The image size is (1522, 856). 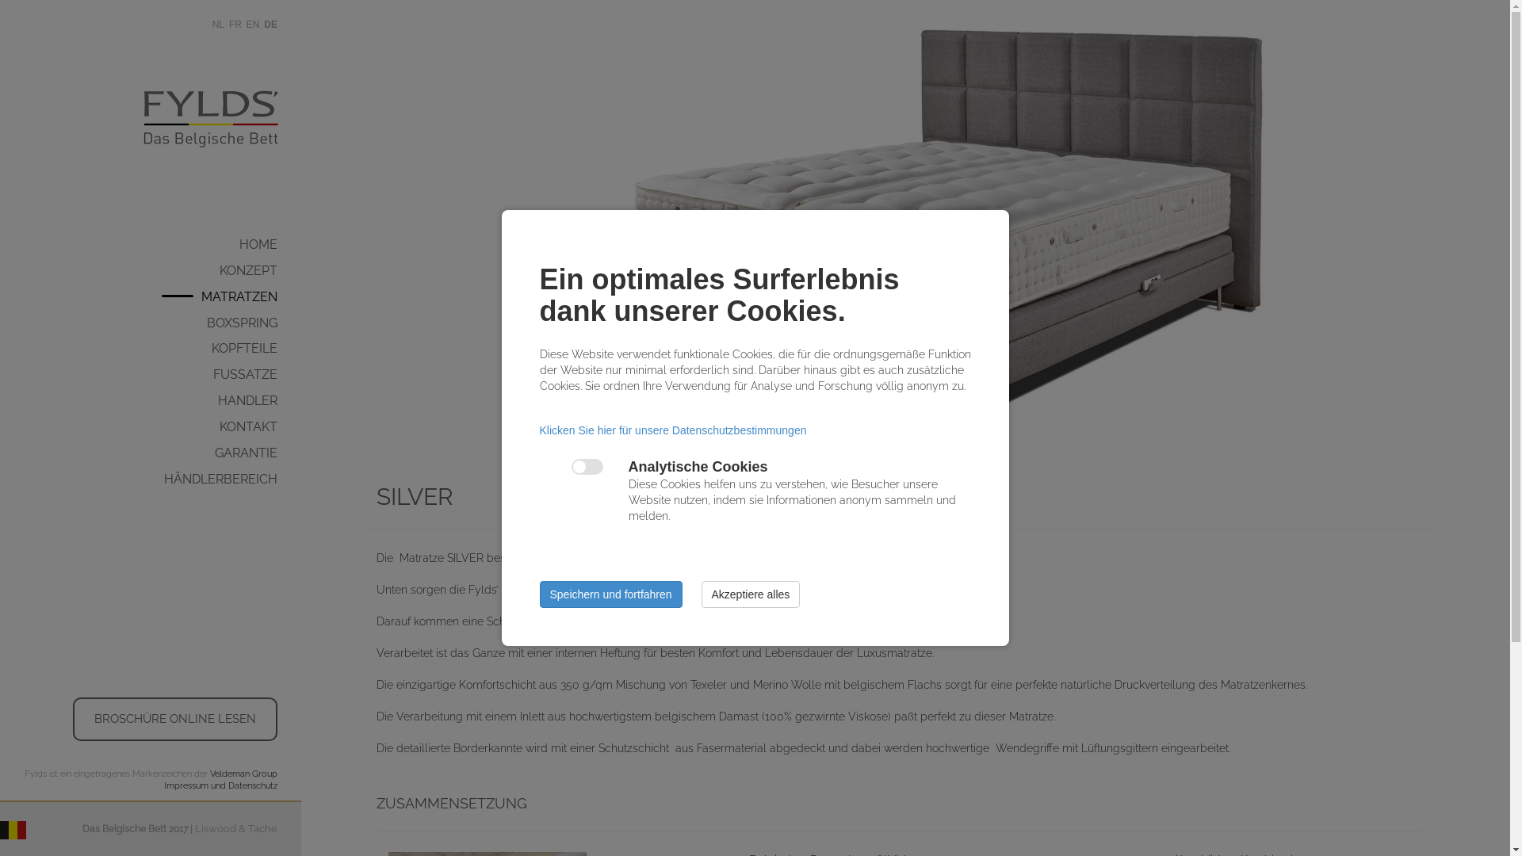 What do you see at coordinates (258, 453) in the screenshot?
I see `GARANTIE` at bounding box center [258, 453].